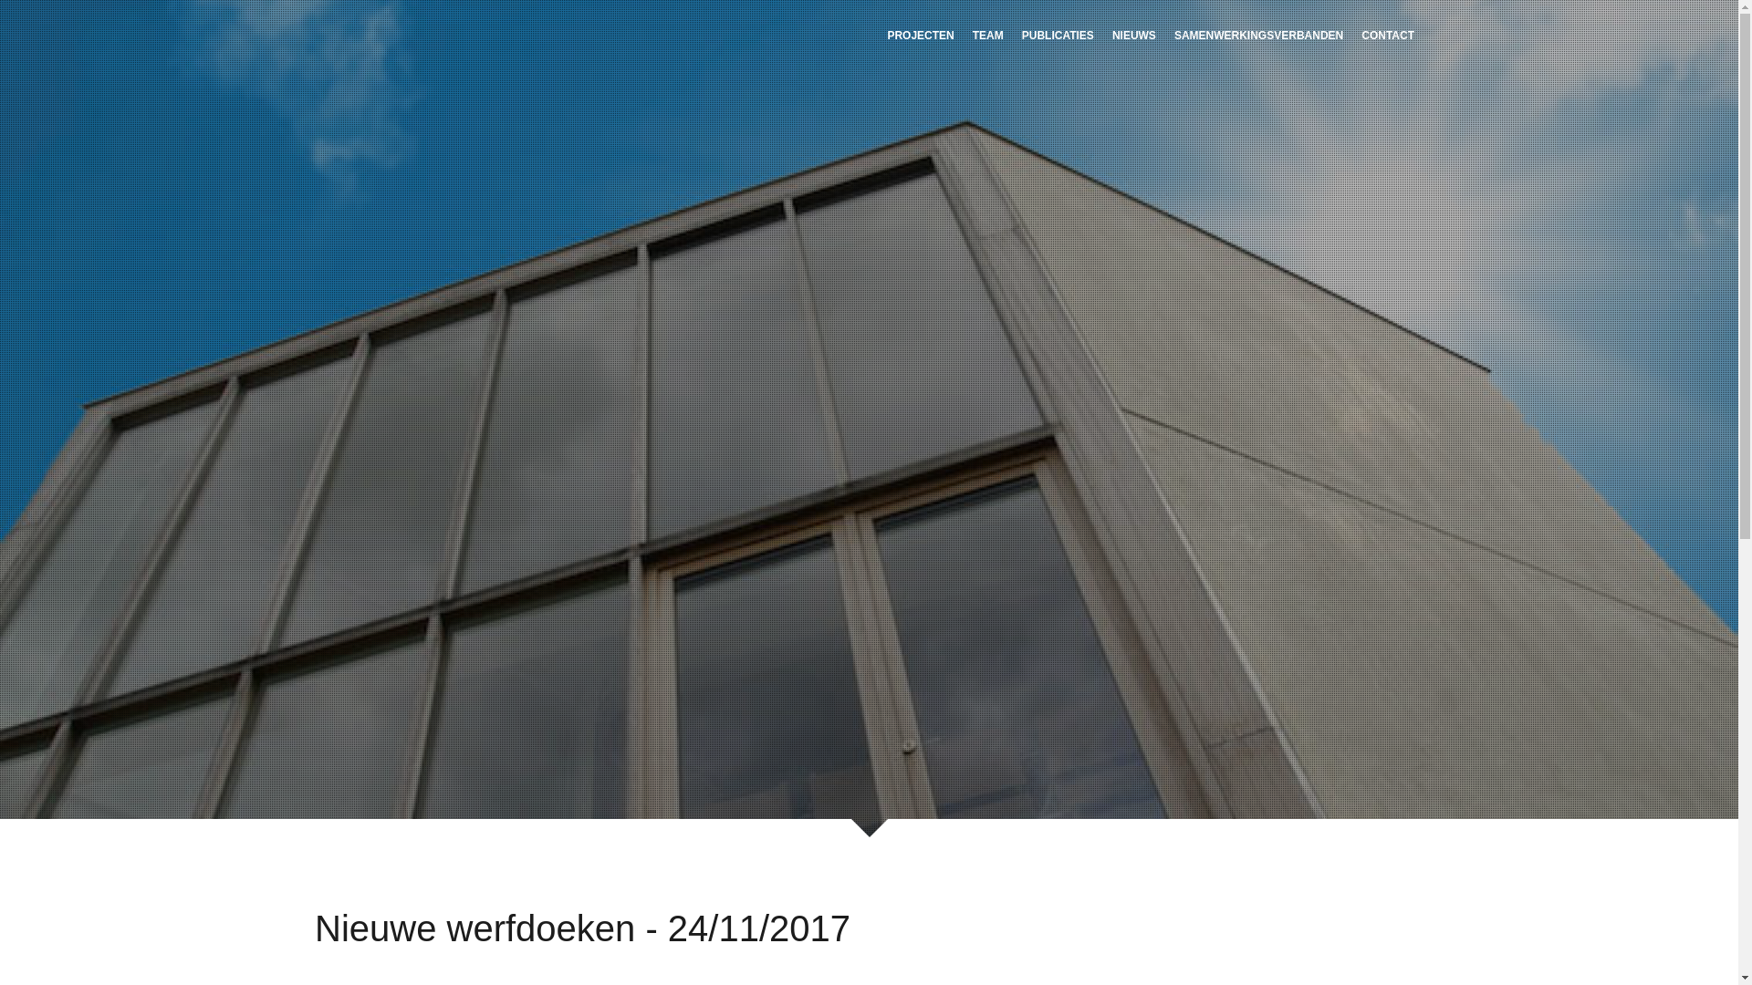 The height and width of the screenshot is (985, 1752). Describe the element at coordinates (920, 35) in the screenshot. I see `PROJECTEN` at that location.